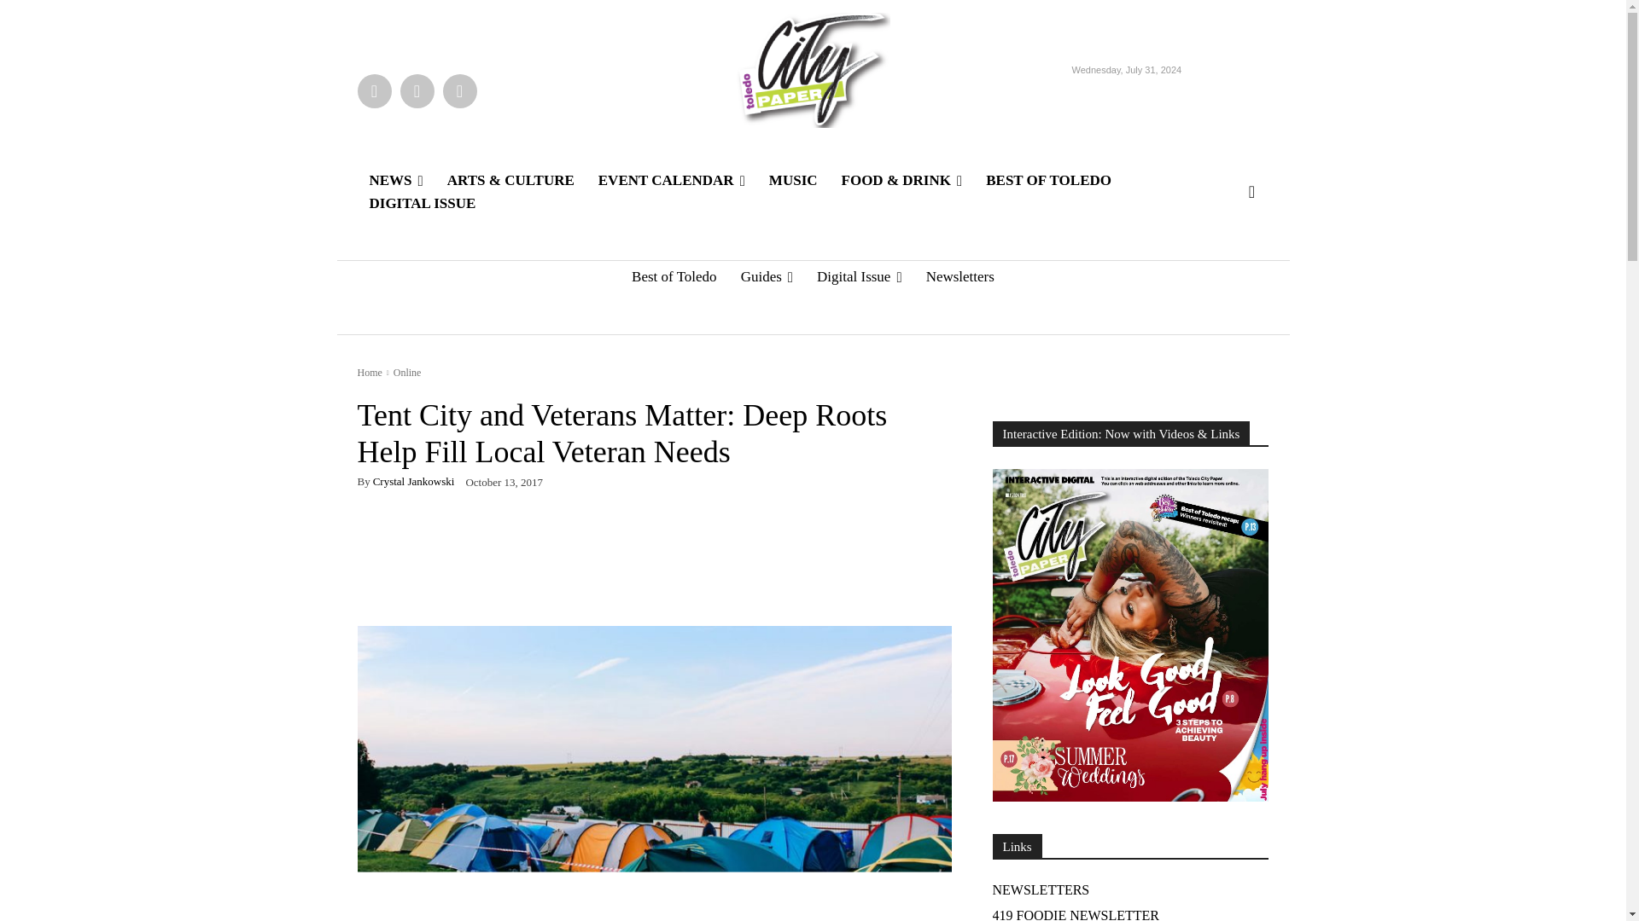 The width and height of the screenshot is (1639, 921). Describe the element at coordinates (395, 179) in the screenshot. I see `NEWS` at that location.